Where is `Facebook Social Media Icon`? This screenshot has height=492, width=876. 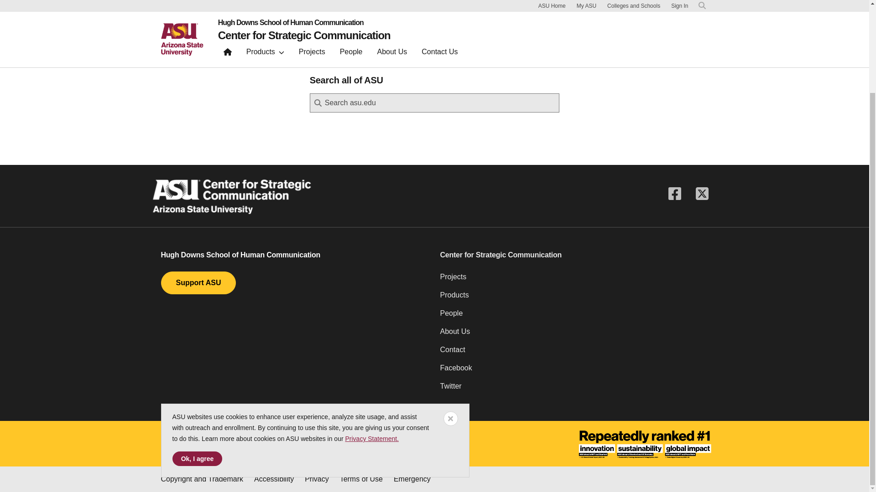 Facebook Social Media Icon is located at coordinates (674, 194).